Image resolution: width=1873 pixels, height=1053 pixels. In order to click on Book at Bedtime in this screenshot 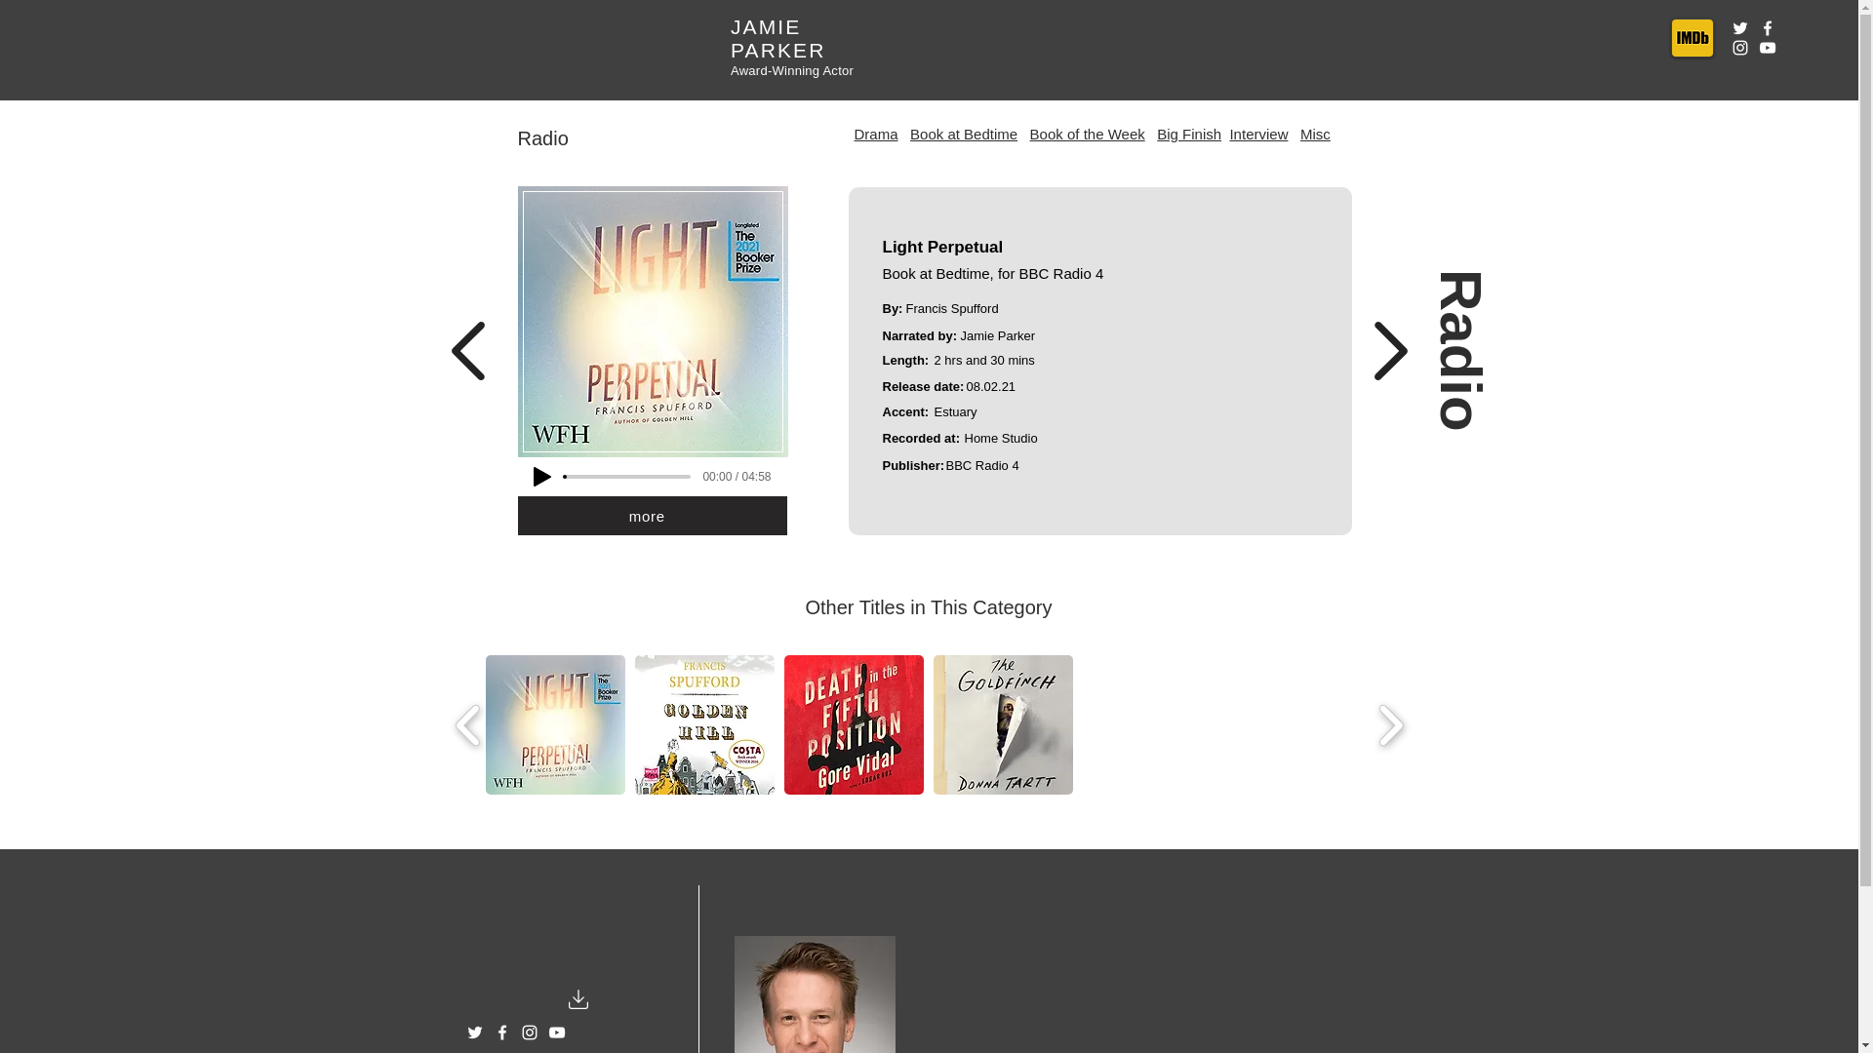, I will do `click(964, 134)`.